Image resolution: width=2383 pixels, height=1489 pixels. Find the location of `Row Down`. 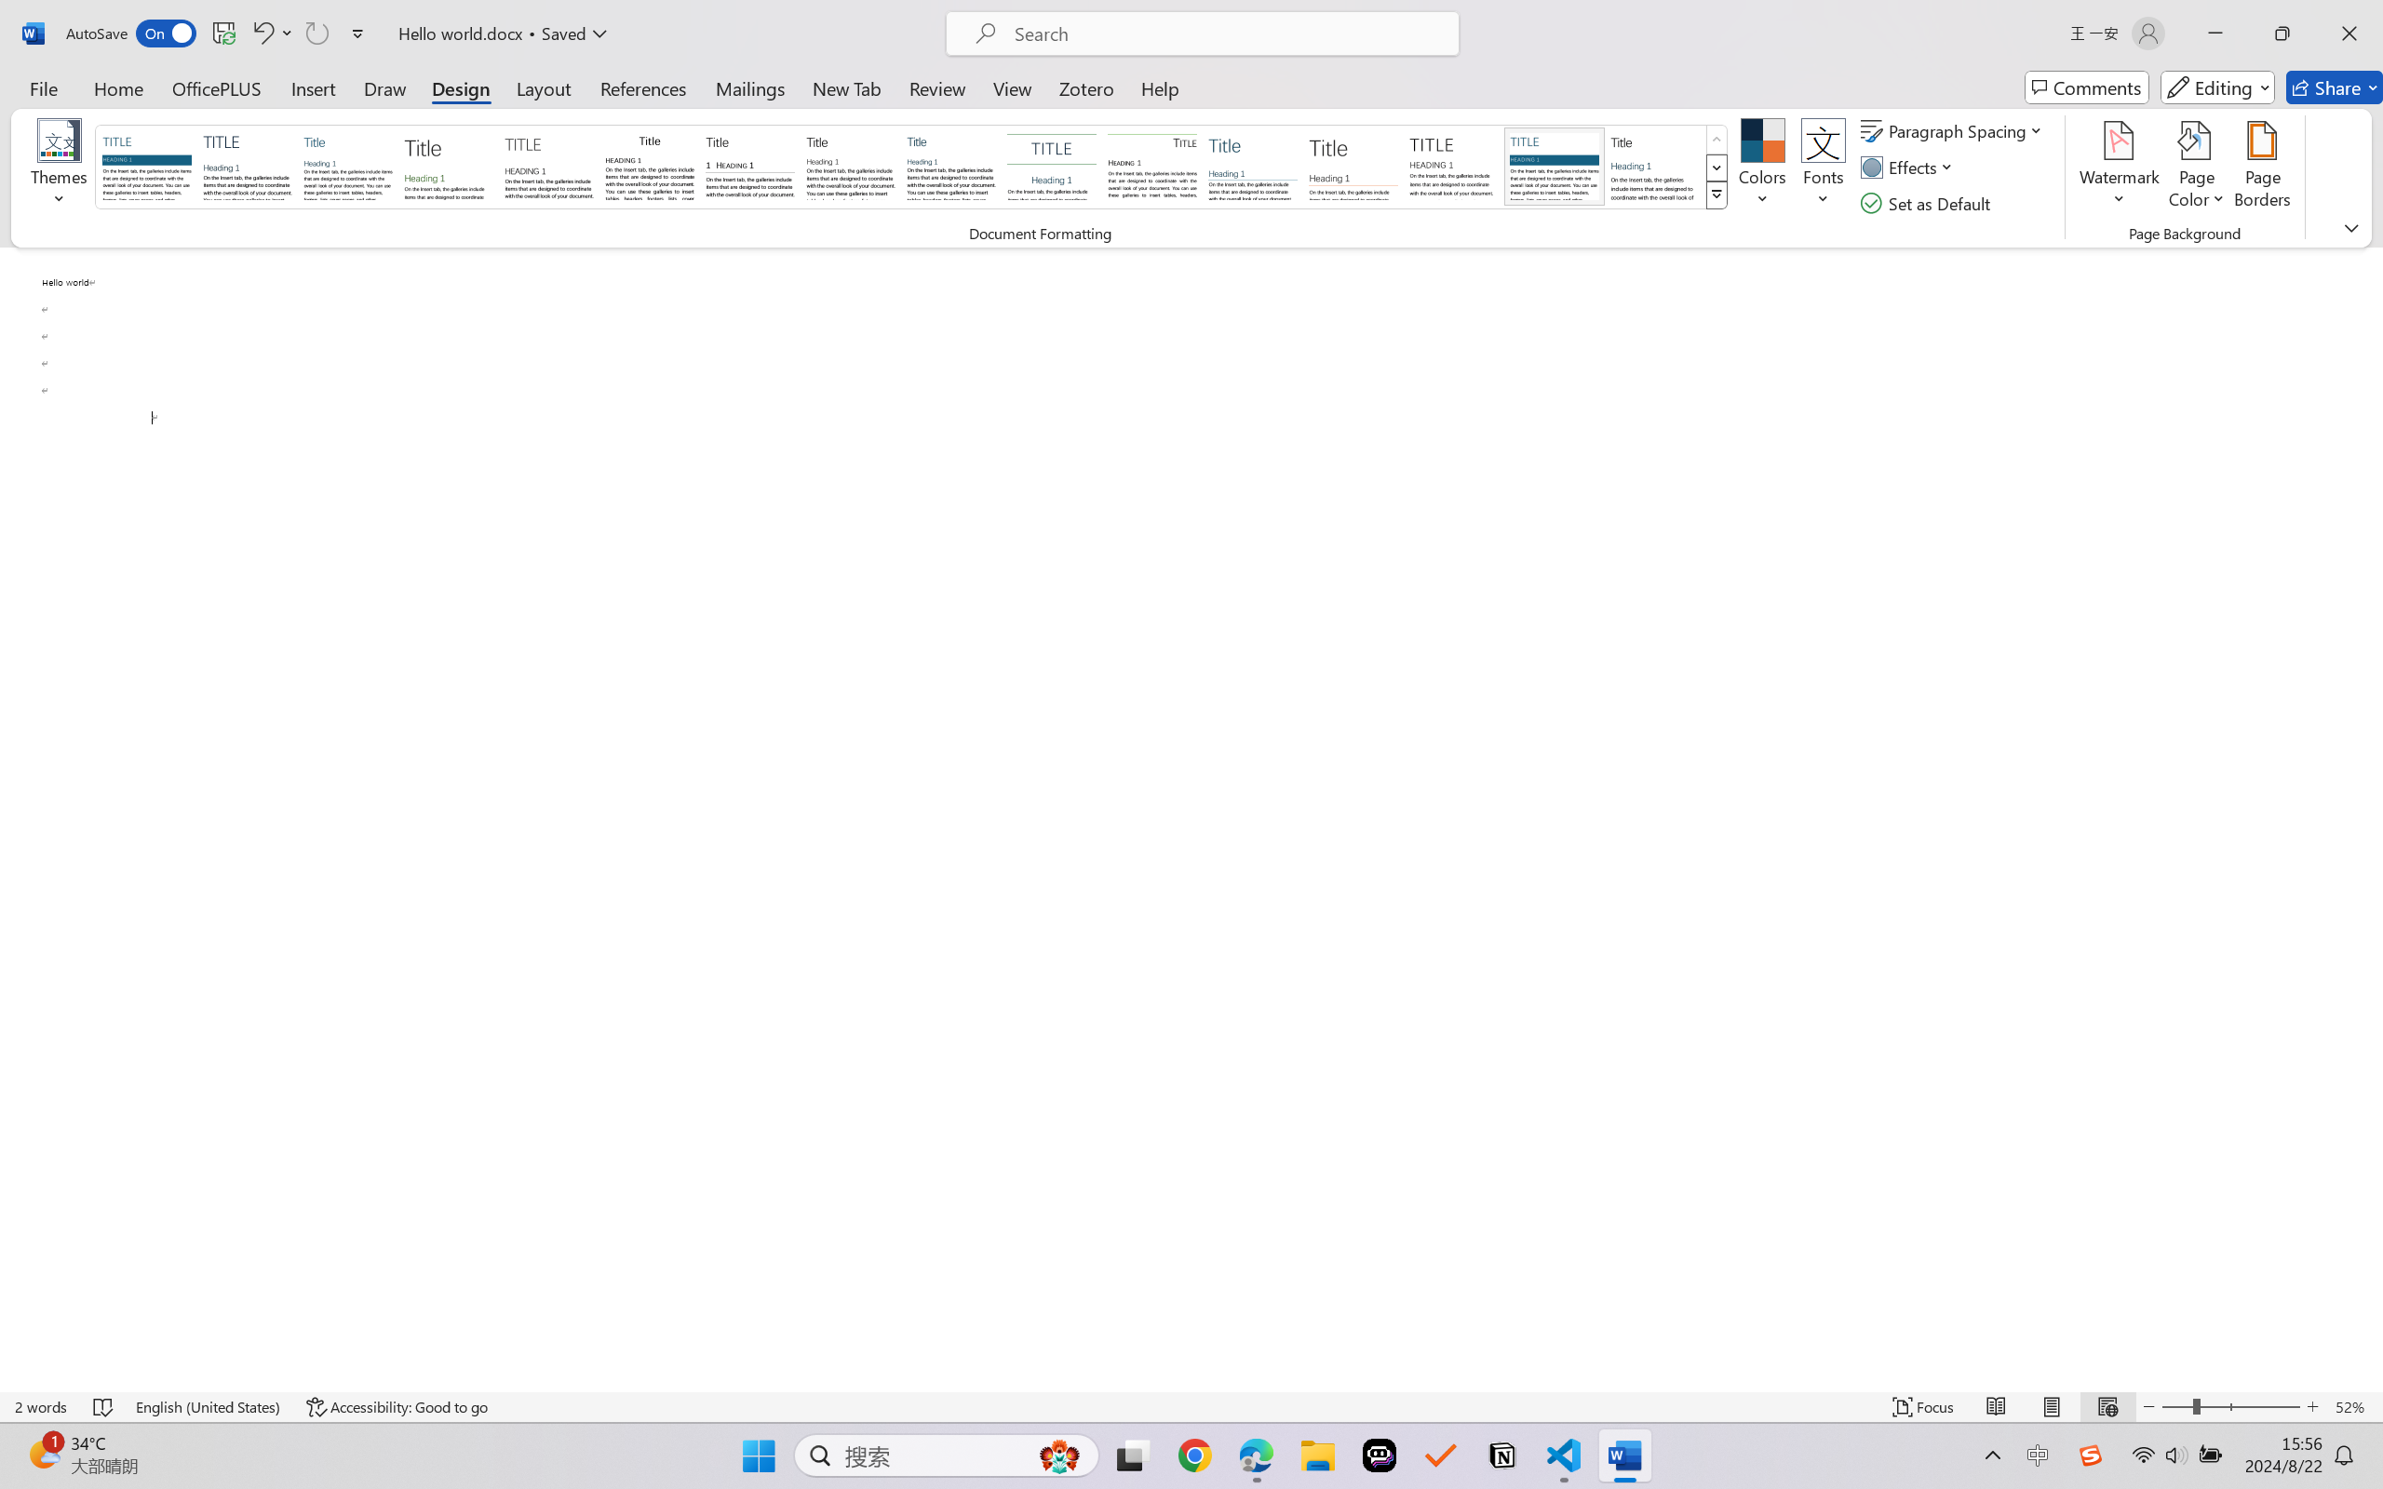

Row Down is located at coordinates (1717, 168).